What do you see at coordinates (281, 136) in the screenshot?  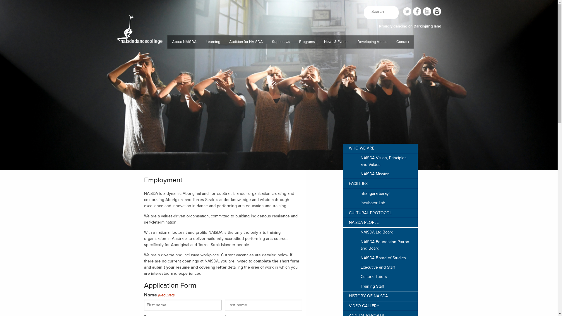 I see `NAISDA Foundation Trust` at bounding box center [281, 136].